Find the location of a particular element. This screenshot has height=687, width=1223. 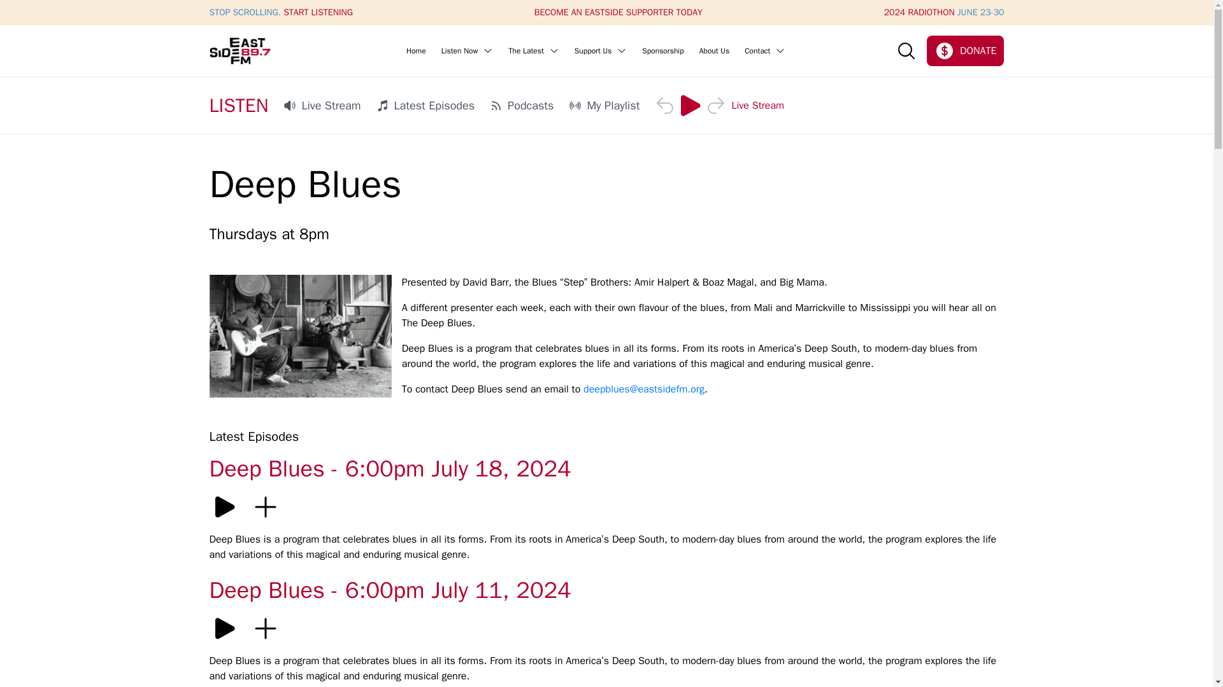

Latest Episodes is located at coordinates (426, 106).